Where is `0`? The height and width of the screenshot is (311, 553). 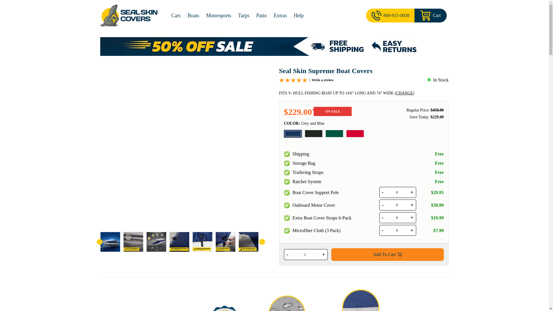
0 is located at coordinates (397, 205).